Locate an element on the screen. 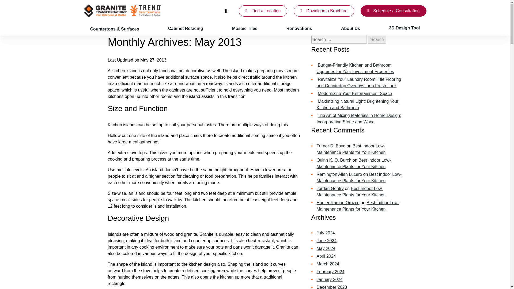 This screenshot has height=289, width=514. Cabinet Refacing is located at coordinates (186, 28).